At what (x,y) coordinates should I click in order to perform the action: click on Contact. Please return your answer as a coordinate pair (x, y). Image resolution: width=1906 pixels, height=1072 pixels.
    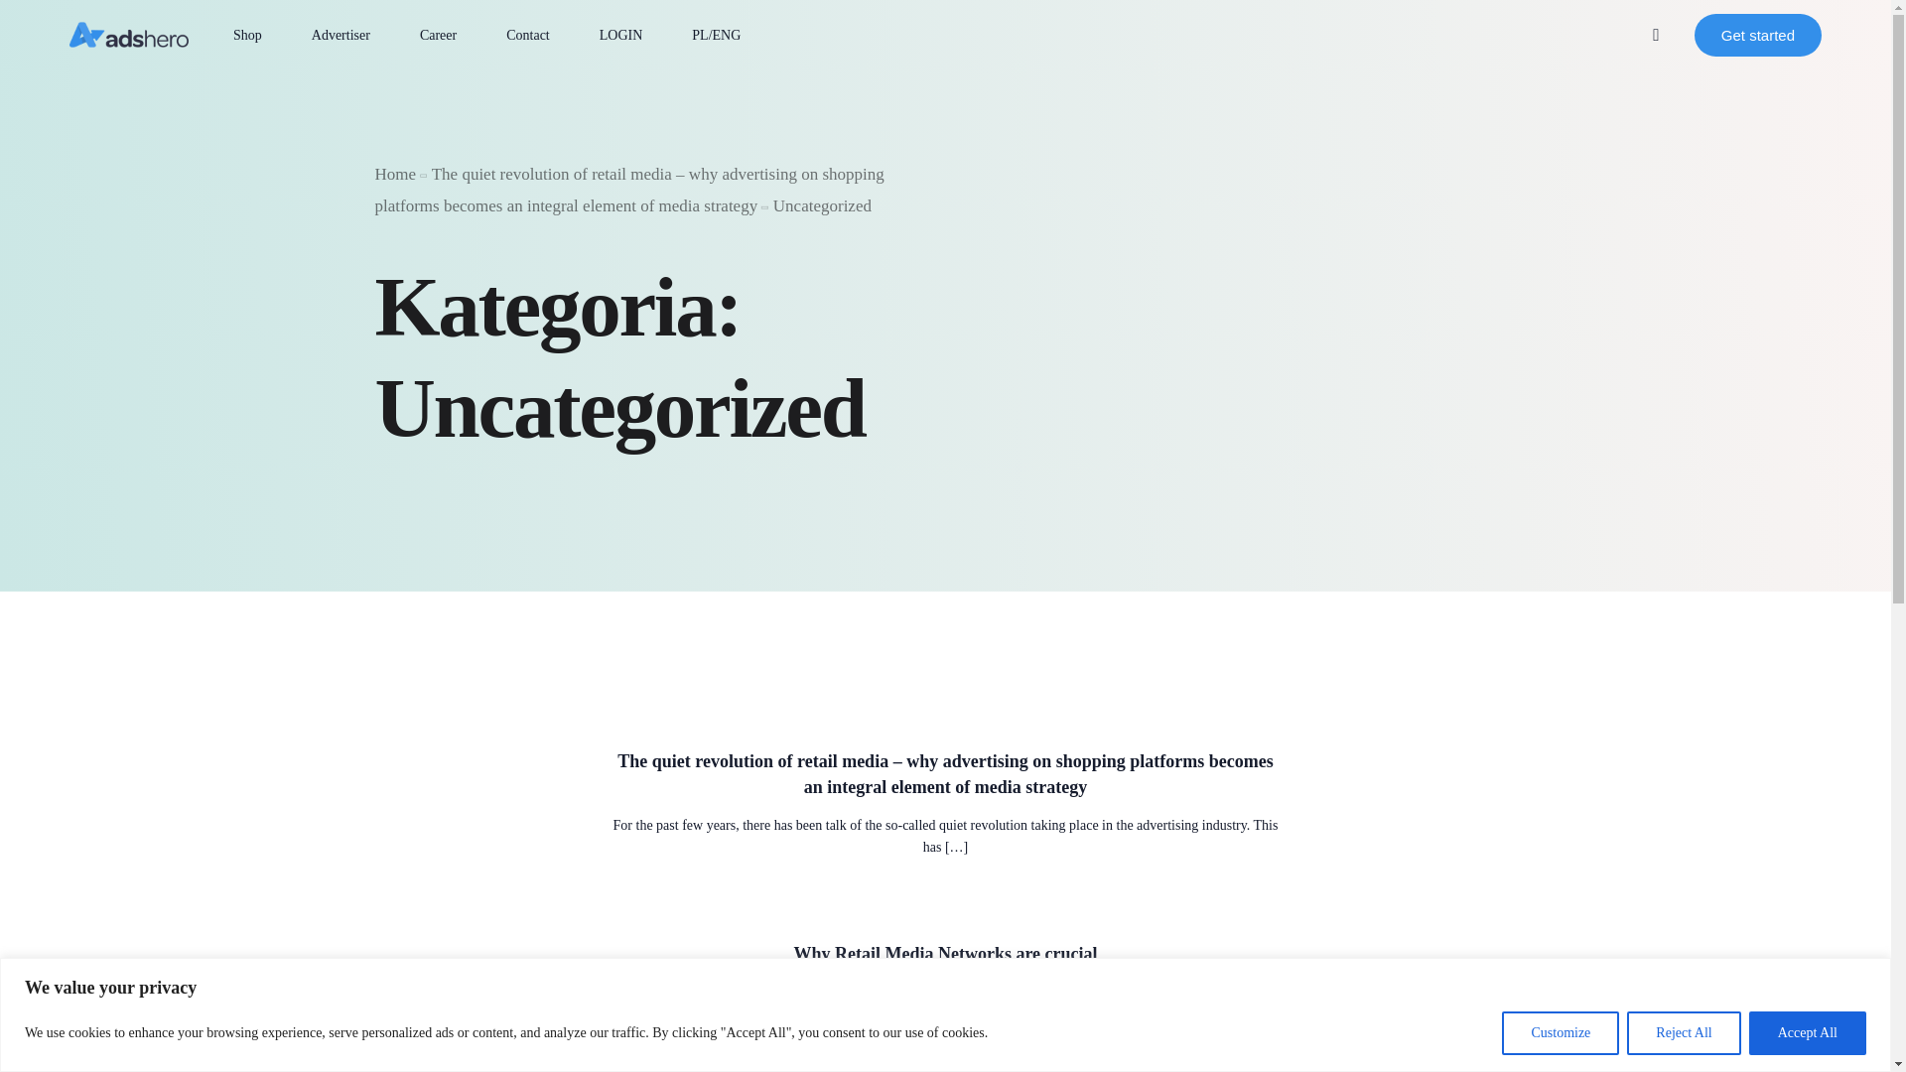
    Looking at the image, I should click on (528, 36).